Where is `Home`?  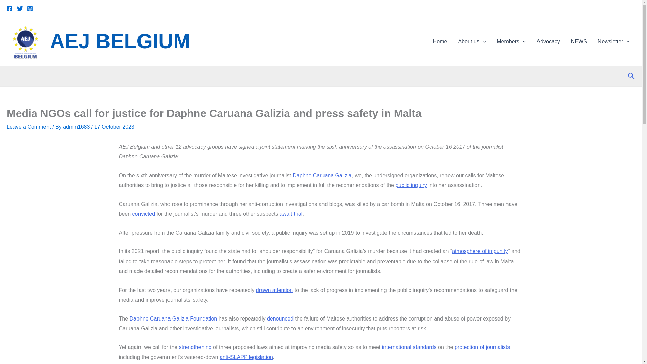
Home is located at coordinates (440, 41).